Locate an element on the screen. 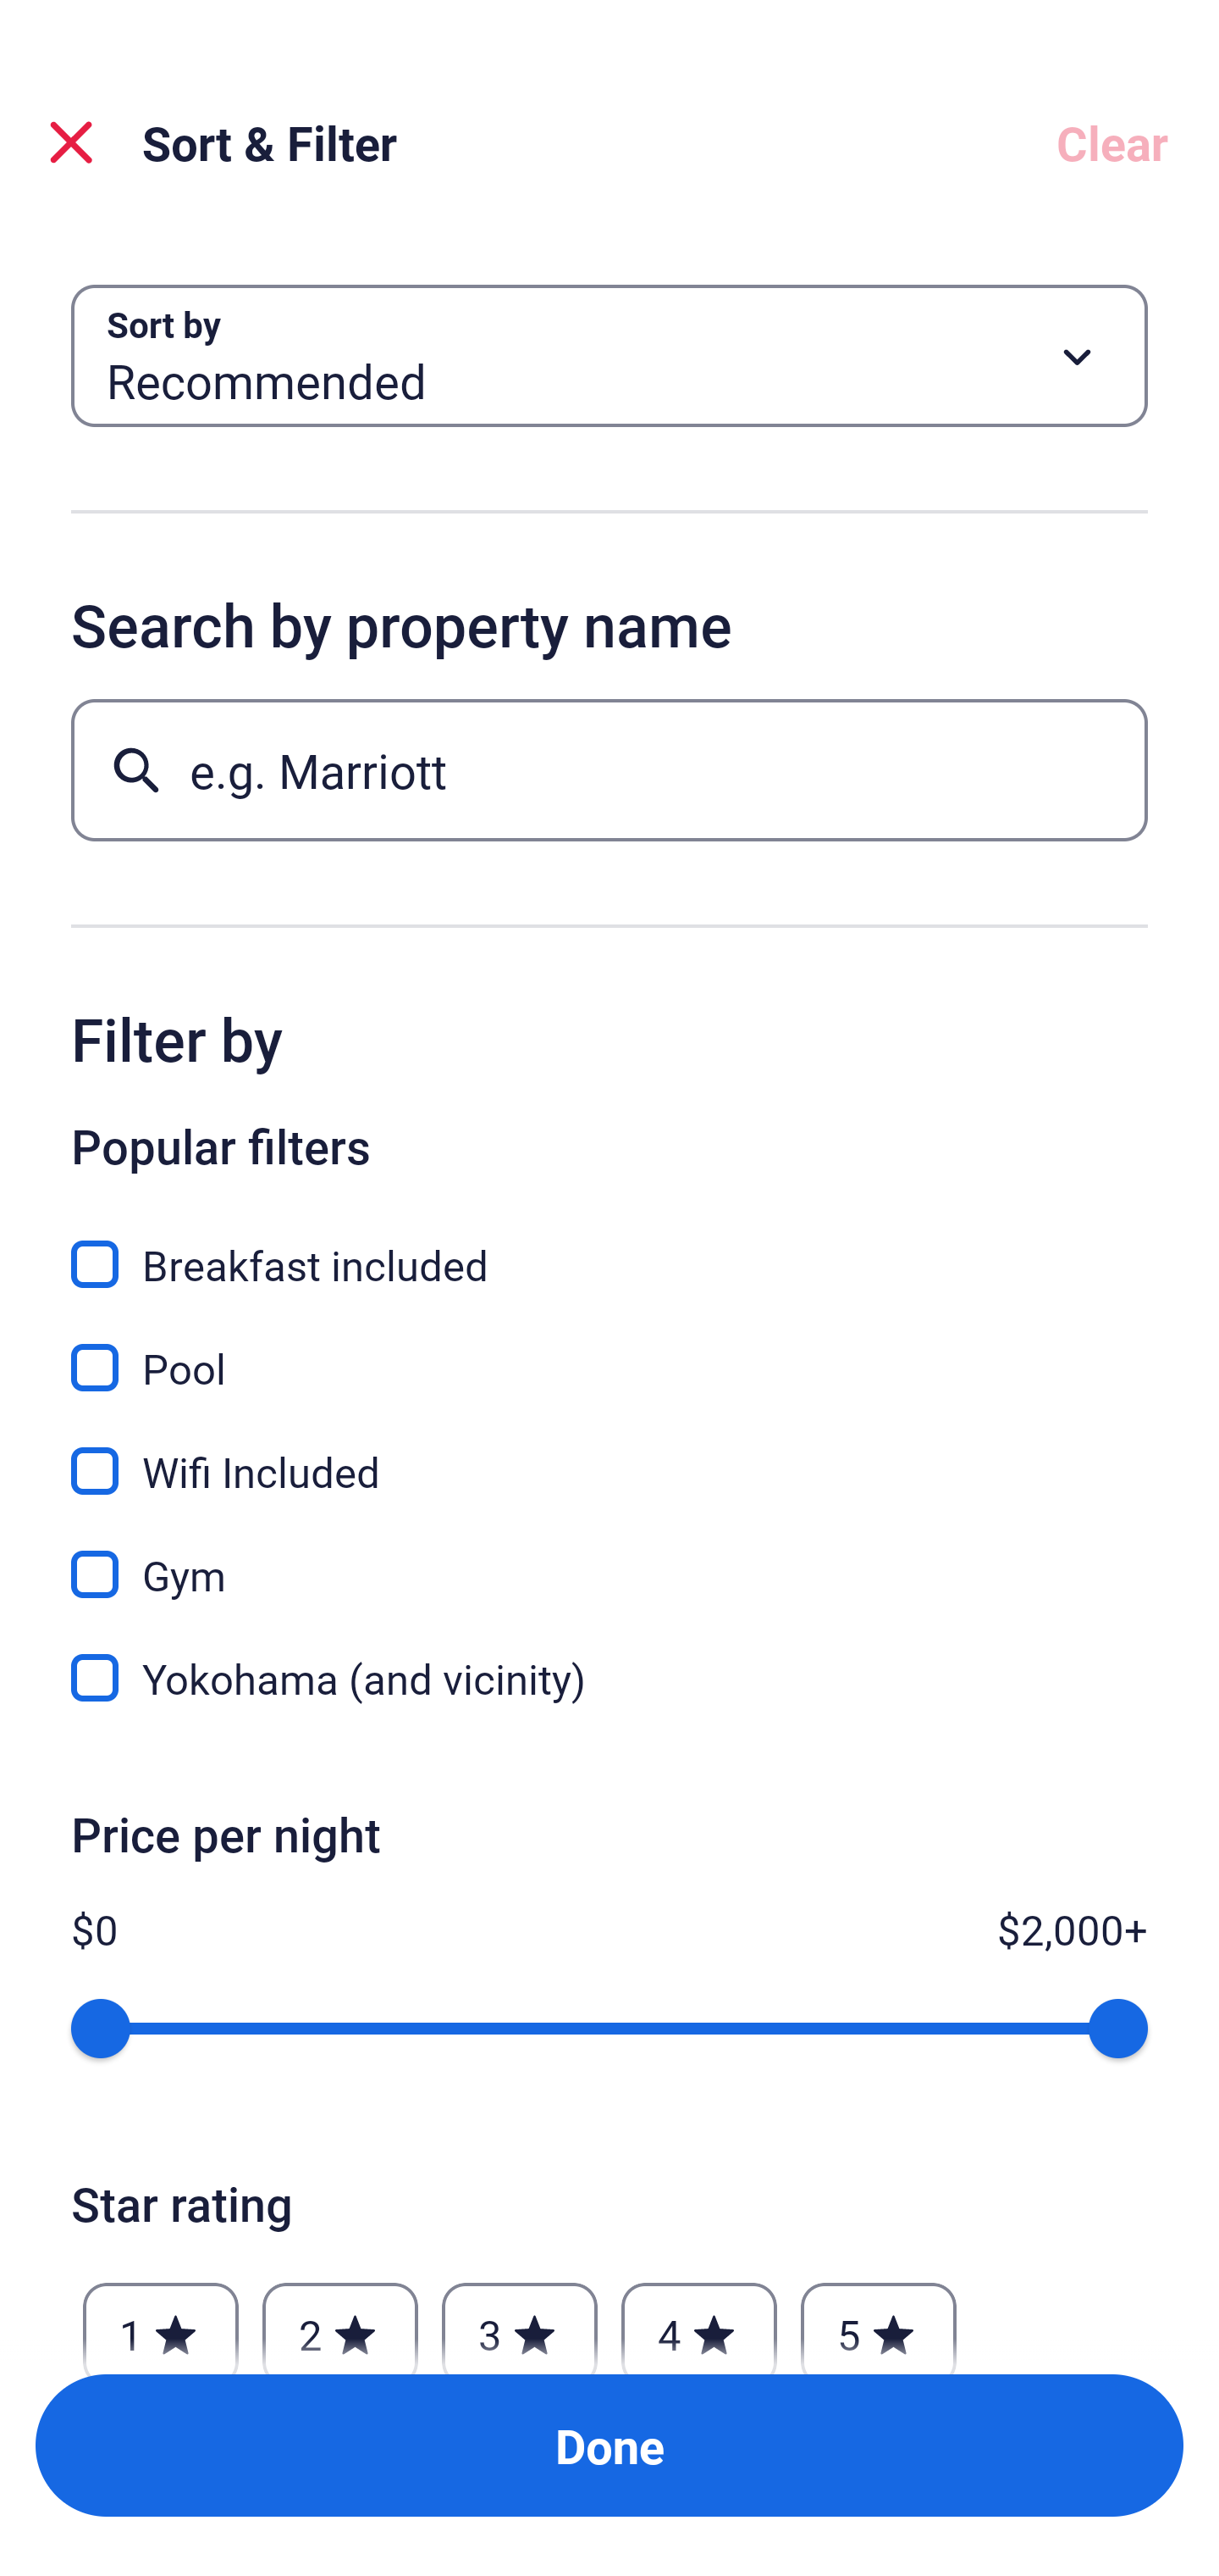  2 is located at coordinates (339, 2319).